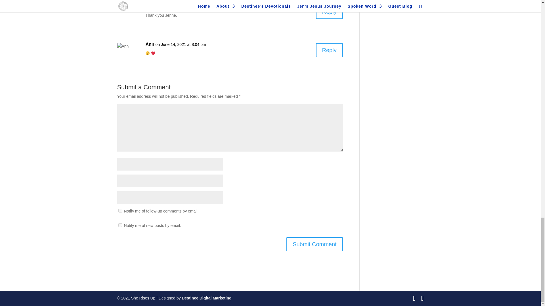 This screenshot has width=545, height=306. Describe the element at coordinates (315, 244) in the screenshot. I see `Submit Comment` at that location.